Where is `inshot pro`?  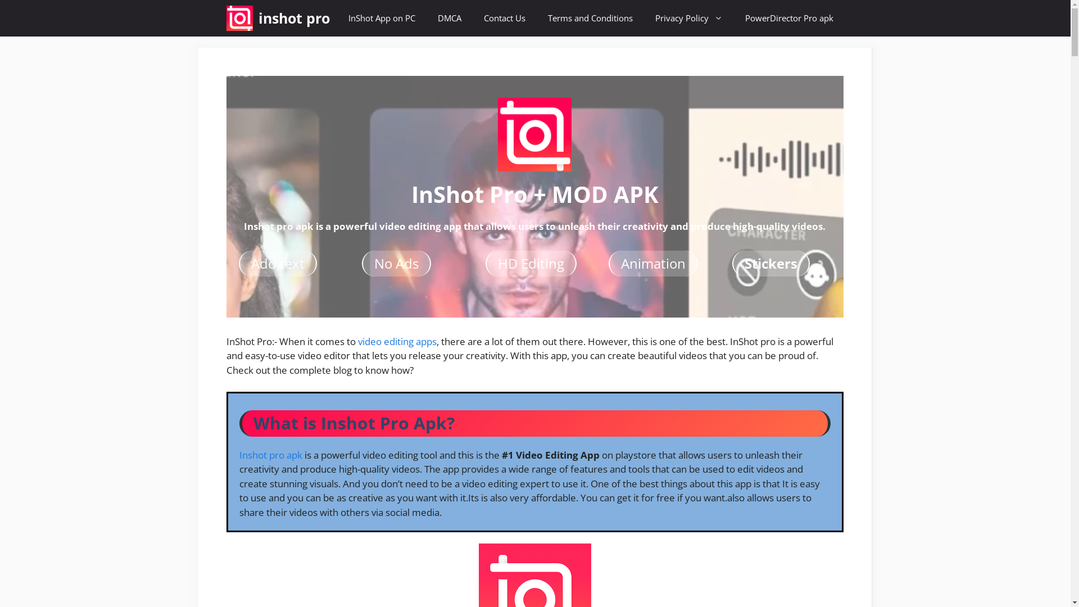 inshot pro is located at coordinates (294, 18).